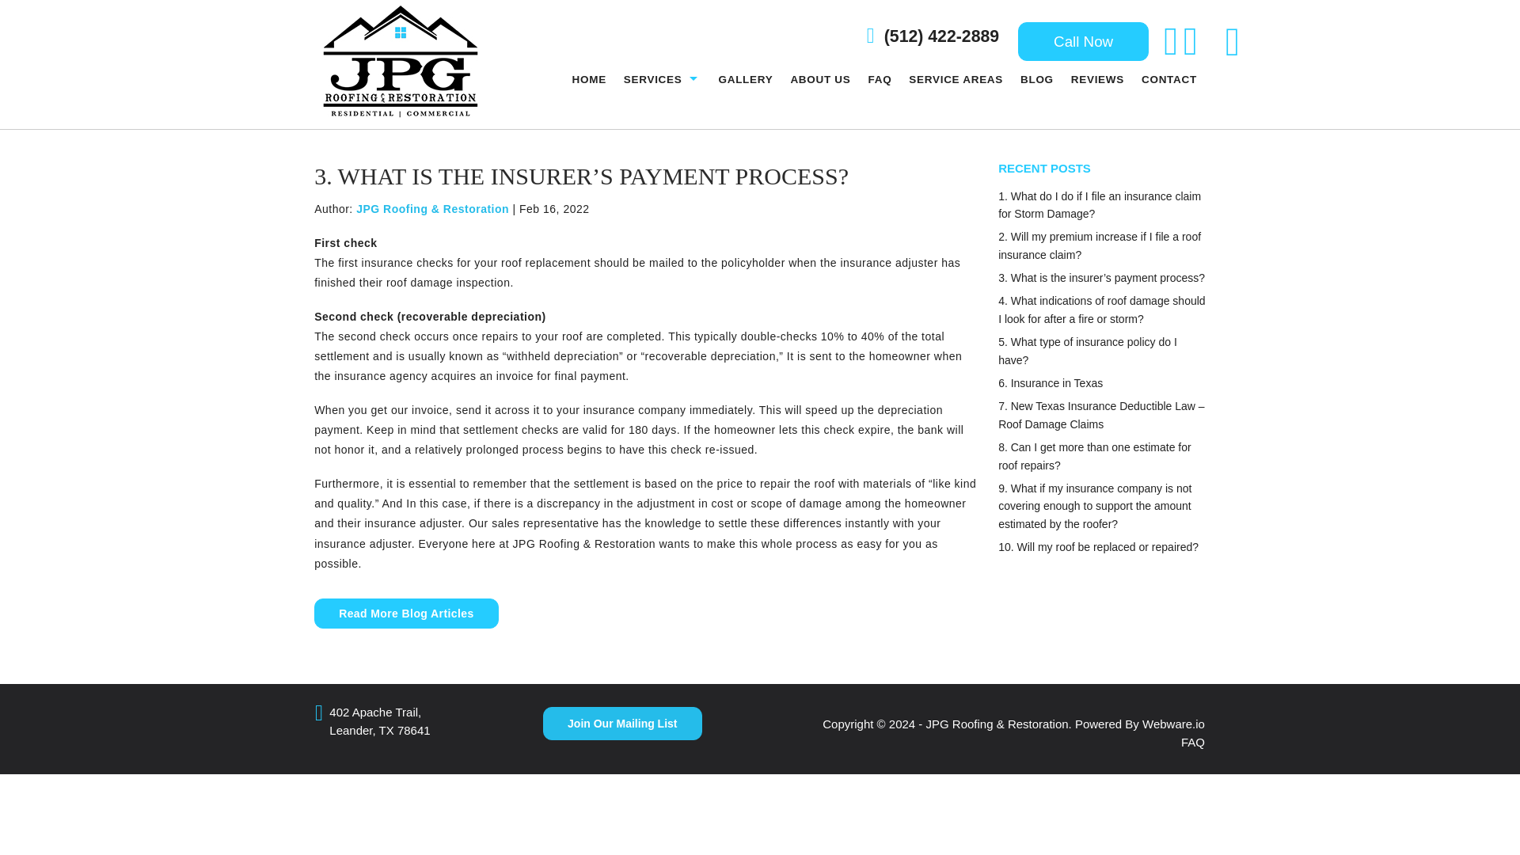 The height and width of the screenshot is (855, 1520). Describe the element at coordinates (1095, 456) in the screenshot. I see `8. Can I get more than one estimate for roof repairs?` at that location.